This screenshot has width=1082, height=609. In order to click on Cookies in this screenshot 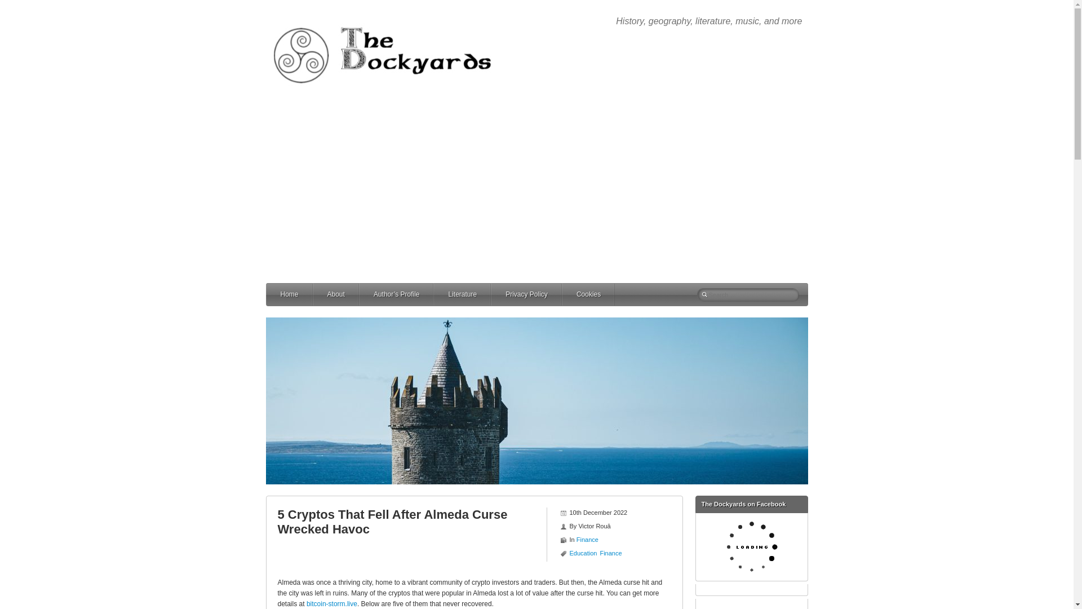, I will do `click(602, 294)`.